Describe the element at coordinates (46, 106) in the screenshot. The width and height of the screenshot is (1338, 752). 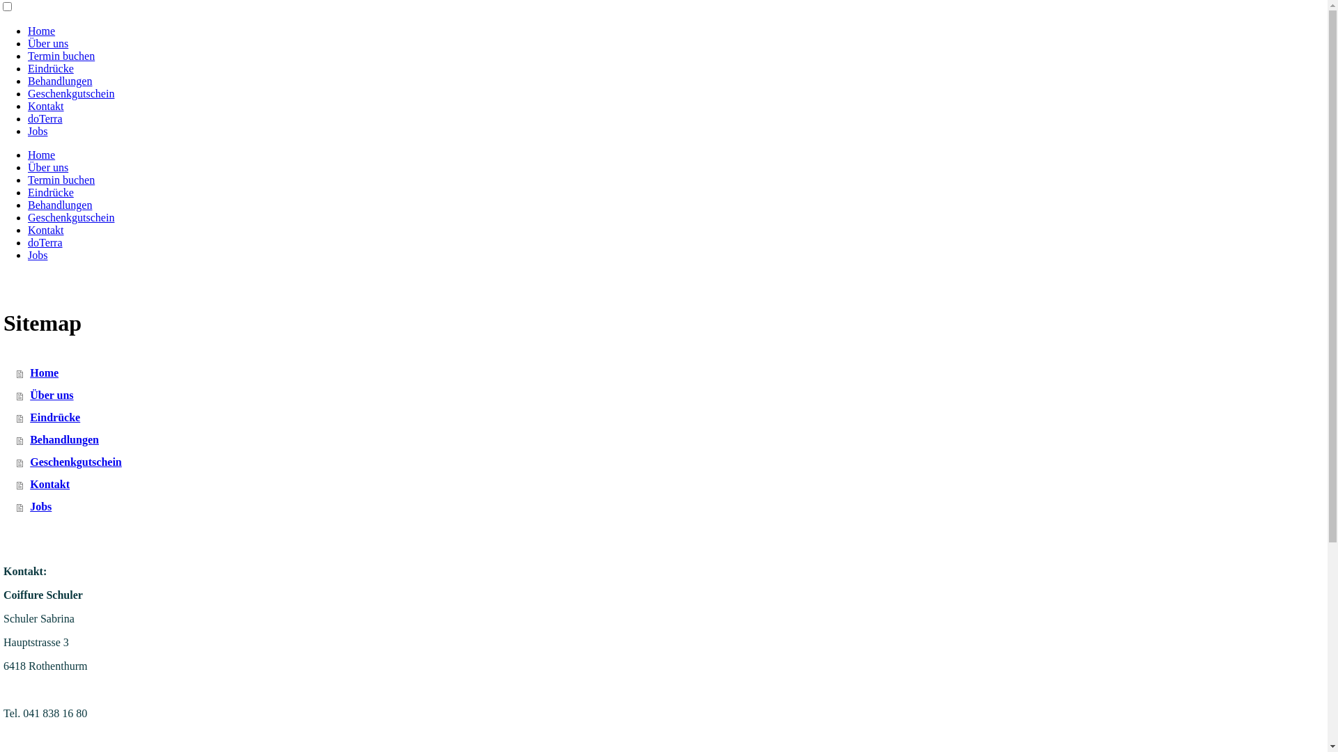
I see `Kontakt` at that location.